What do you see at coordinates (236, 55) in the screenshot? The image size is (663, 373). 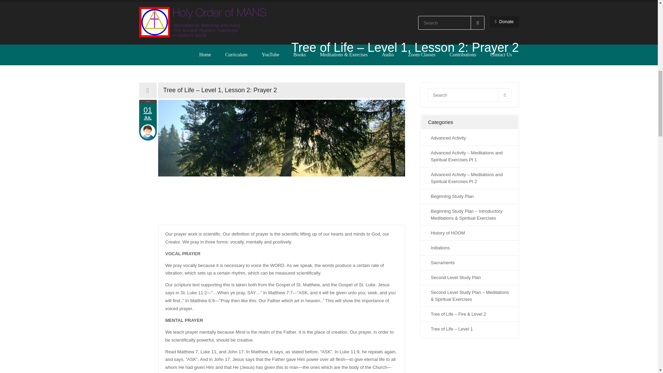 I see `Search` at bounding box center [236, 55].